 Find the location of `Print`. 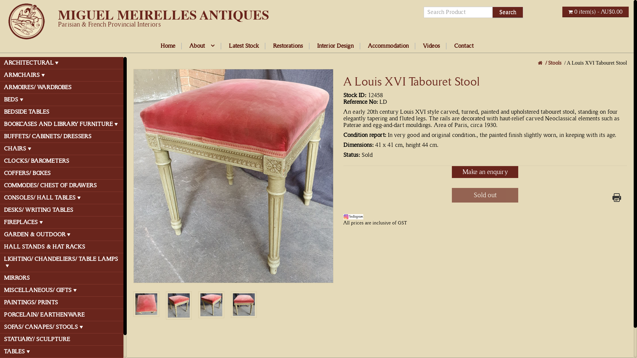

Print is located at coordinates (617, 198).